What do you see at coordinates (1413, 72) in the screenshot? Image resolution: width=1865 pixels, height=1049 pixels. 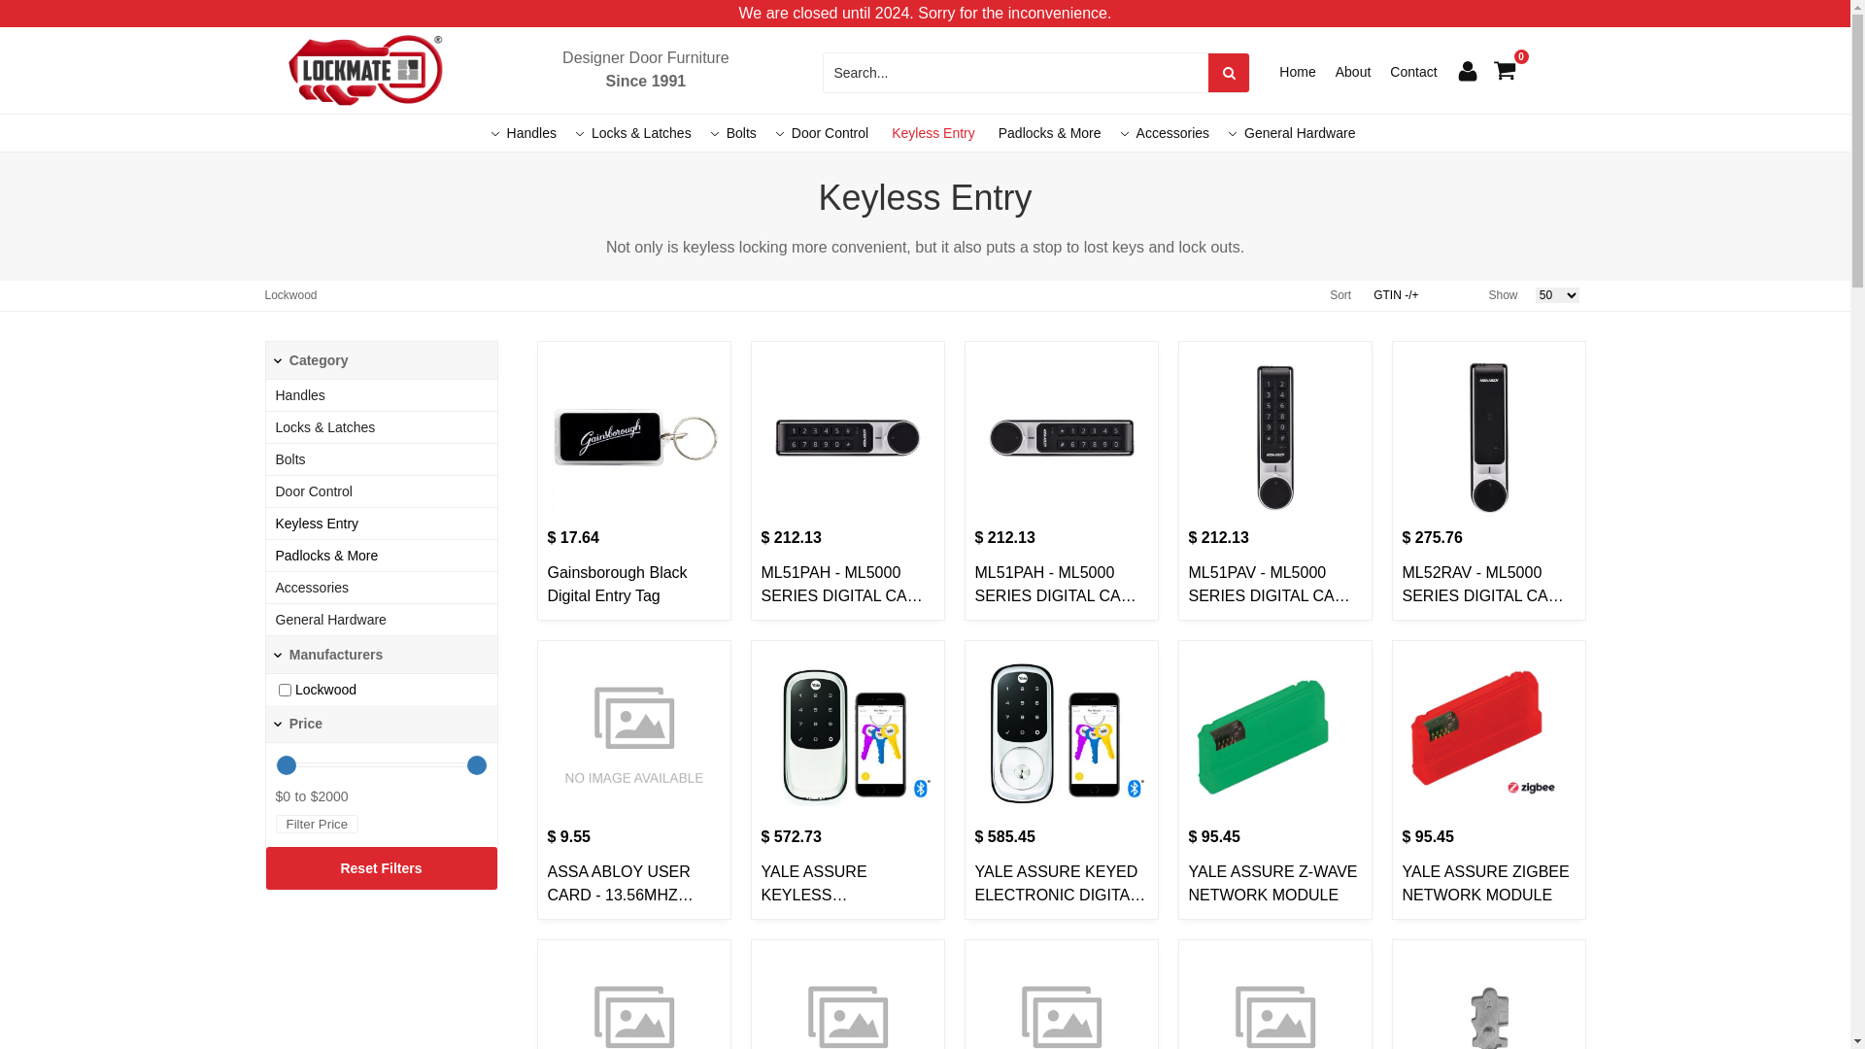 I see `Contact` at bounding box center [1413, 72].